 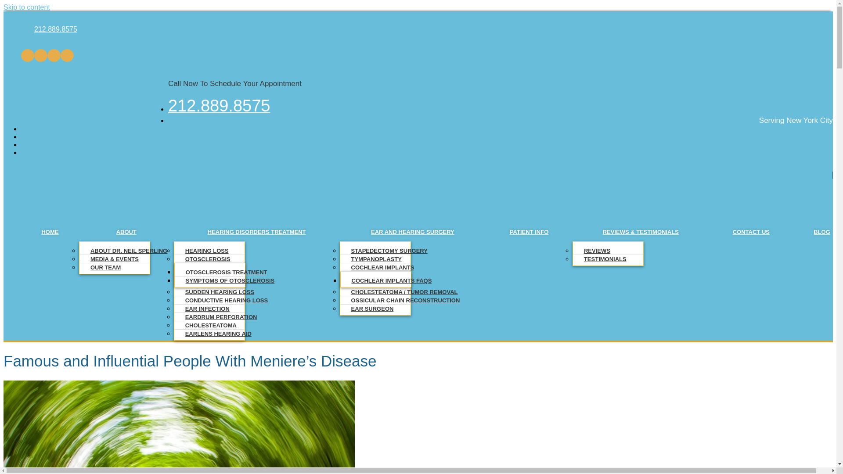 What do you see at coordinates (230, 280) in the screenshot?
I see `SYMPTOMS OF OTOSCLEROSIS` at bounding box center [230, 280].